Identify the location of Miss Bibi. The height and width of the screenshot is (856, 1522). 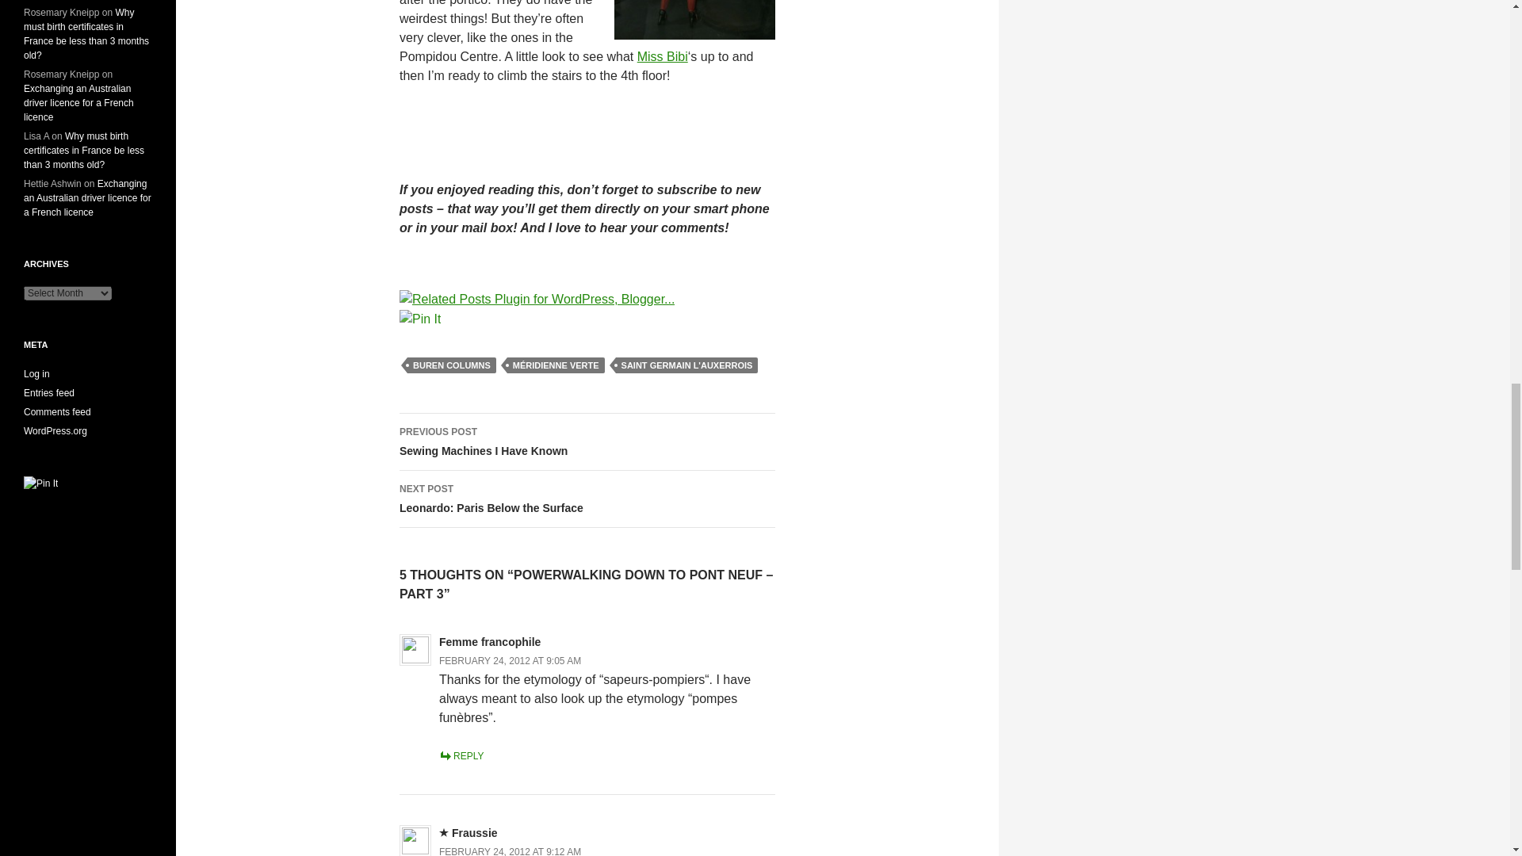
(663, 55).